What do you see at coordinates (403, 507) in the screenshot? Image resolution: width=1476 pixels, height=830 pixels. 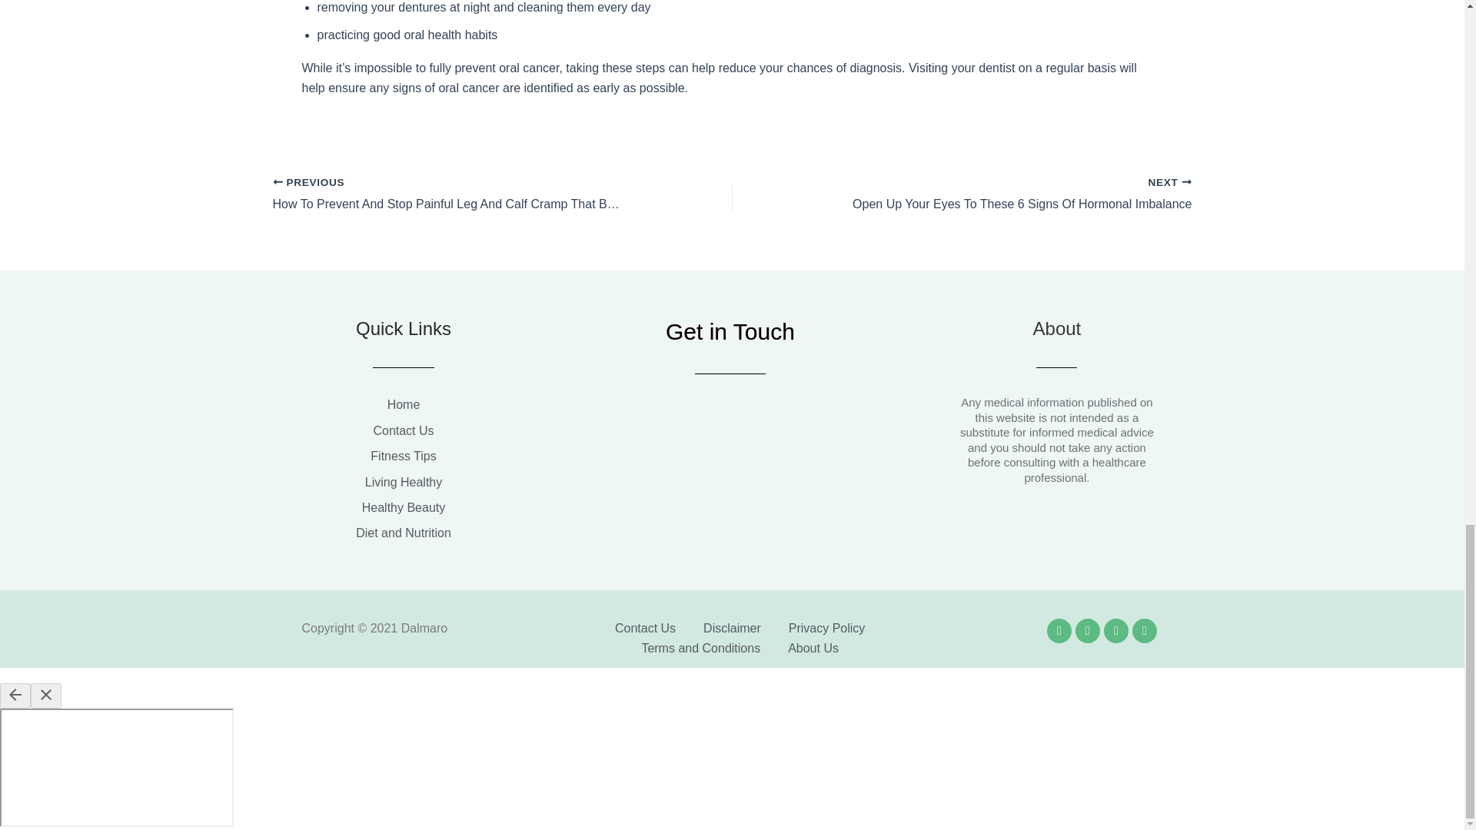 I see `Healthy Beauty` at bounding box center [403, 507].